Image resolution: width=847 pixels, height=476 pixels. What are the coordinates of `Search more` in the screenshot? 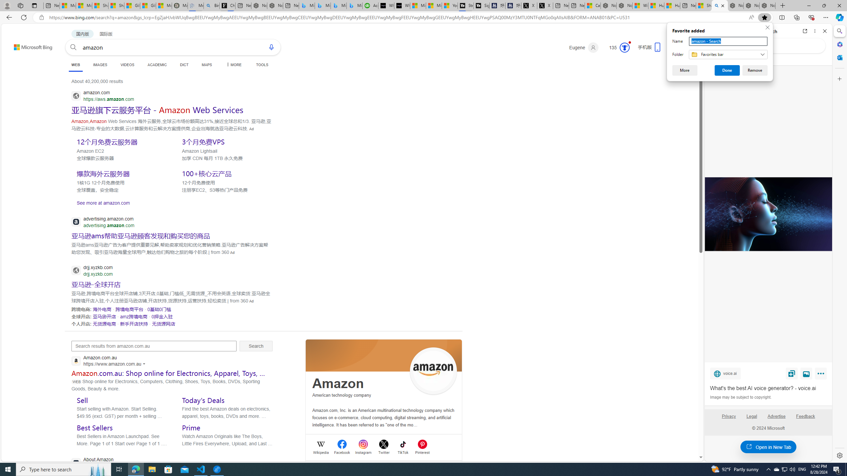 It's located at (686, 438).